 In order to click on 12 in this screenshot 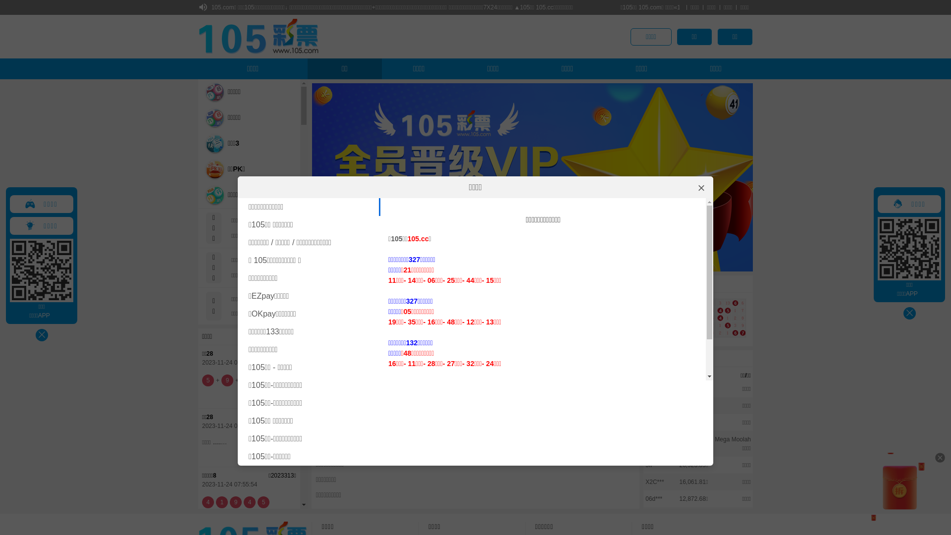, I will do `click(574, 262)`.